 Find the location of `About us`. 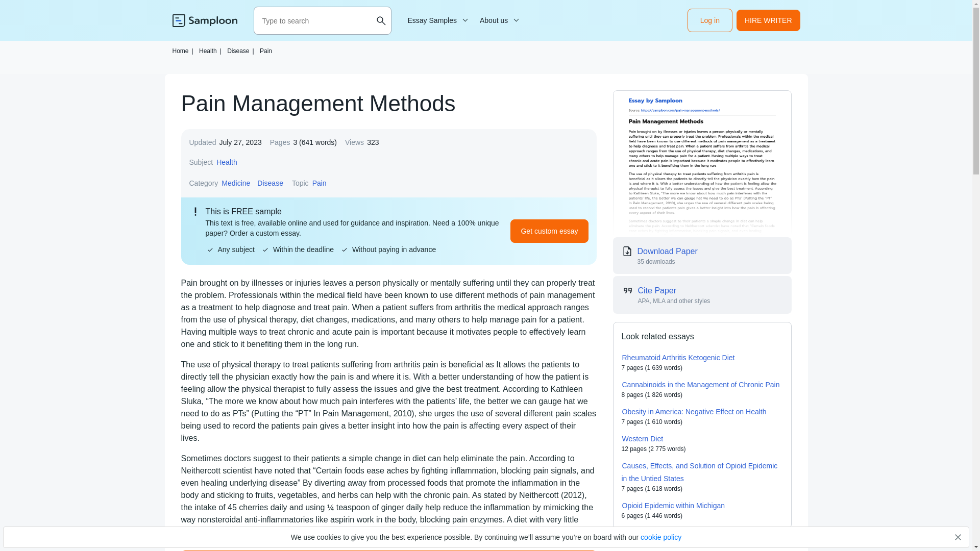

About us is located at coordinates (498, 20).